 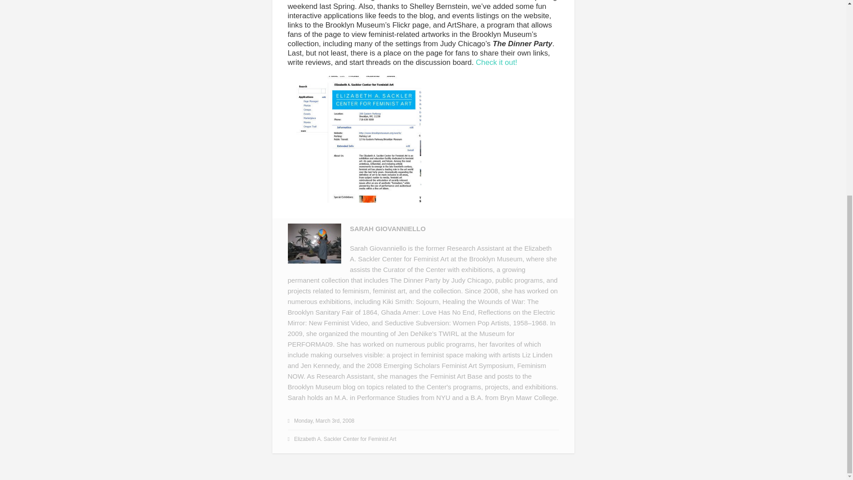 What do you see at coordinates (496, 62) in the screenshot?
I see `Check it out!` at bounding box center [496, 62].